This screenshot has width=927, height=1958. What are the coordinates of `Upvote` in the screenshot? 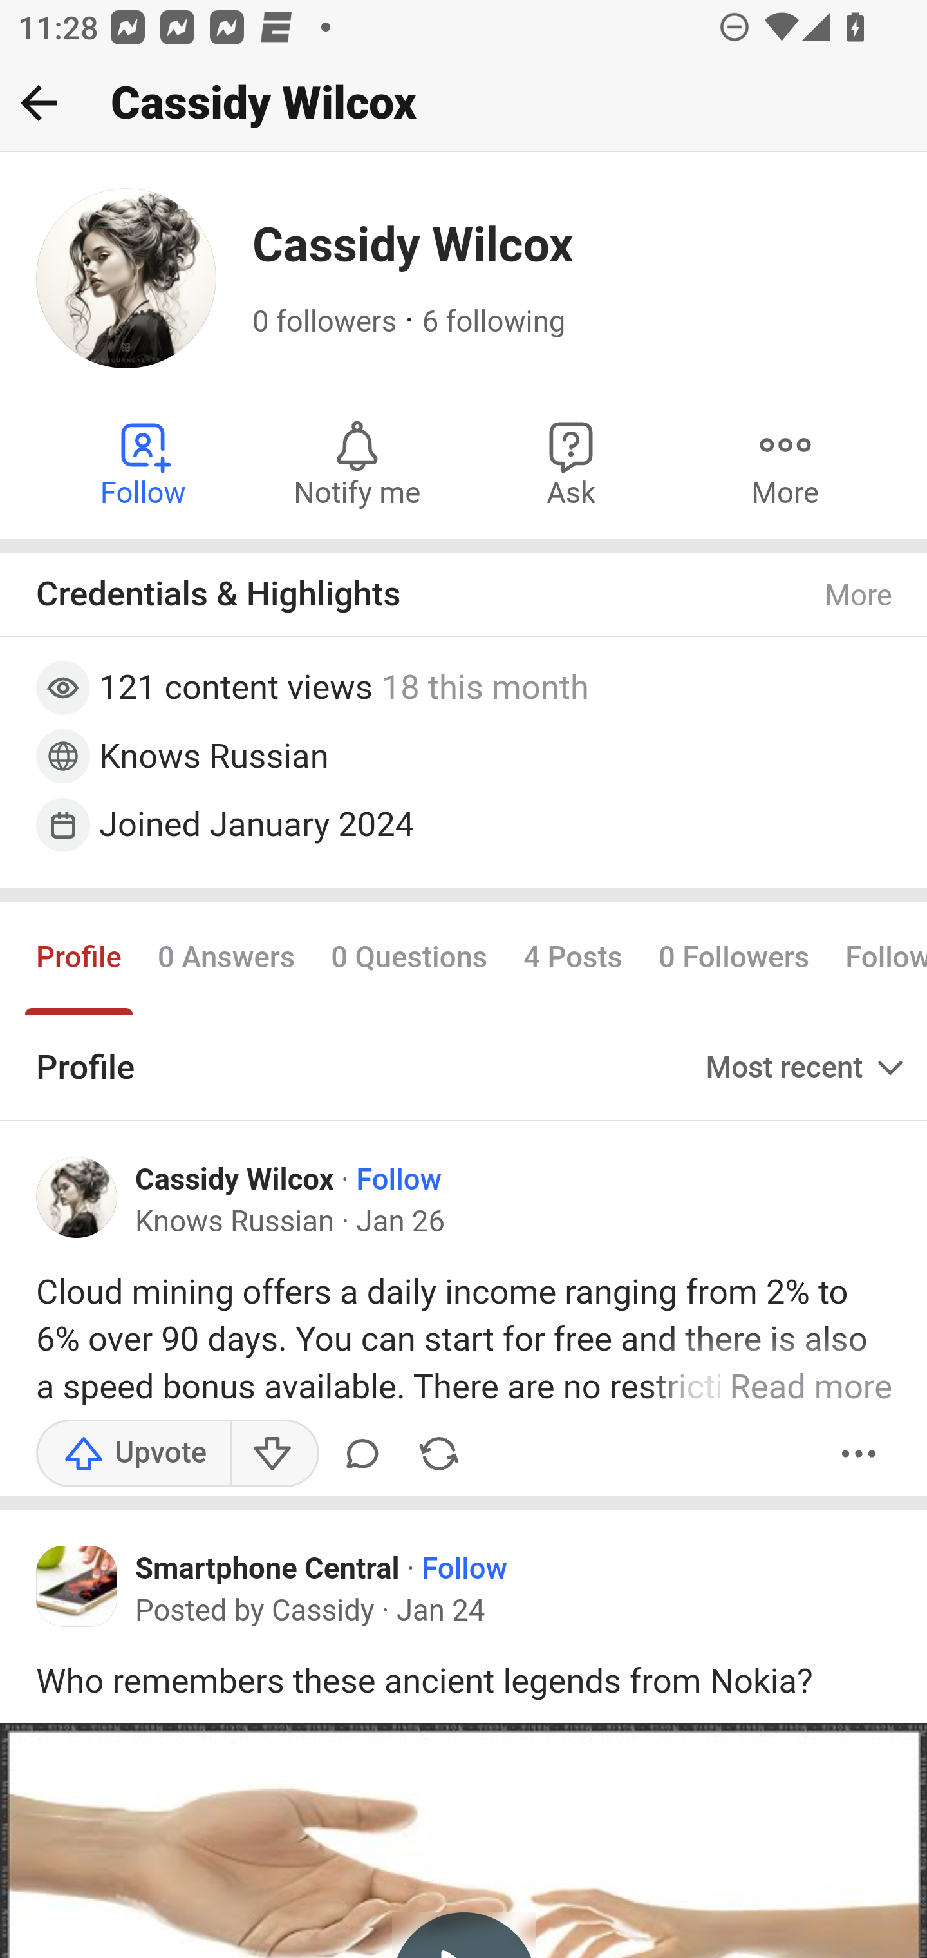 It's located at (134, 1454).